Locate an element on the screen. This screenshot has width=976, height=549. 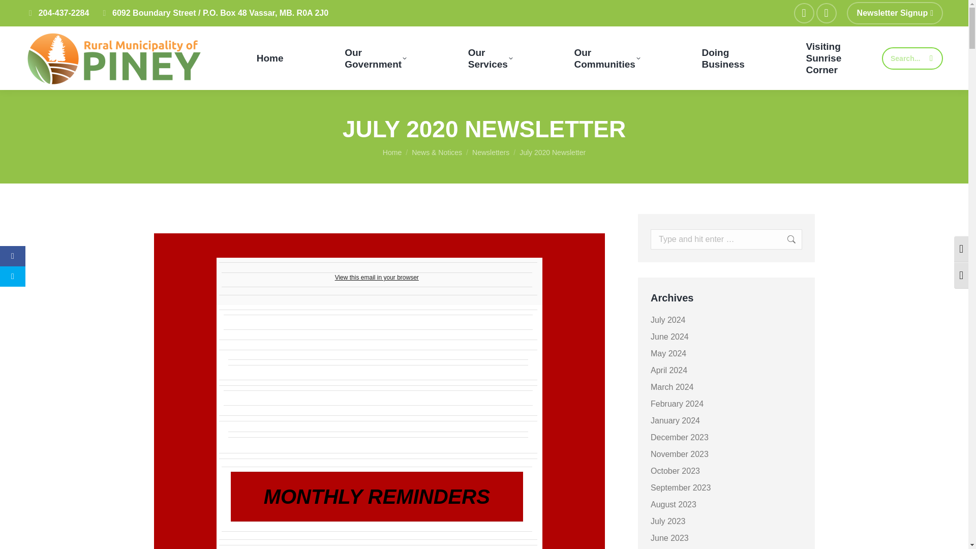
Newsletter Signup is located at coordinates (781, 239).